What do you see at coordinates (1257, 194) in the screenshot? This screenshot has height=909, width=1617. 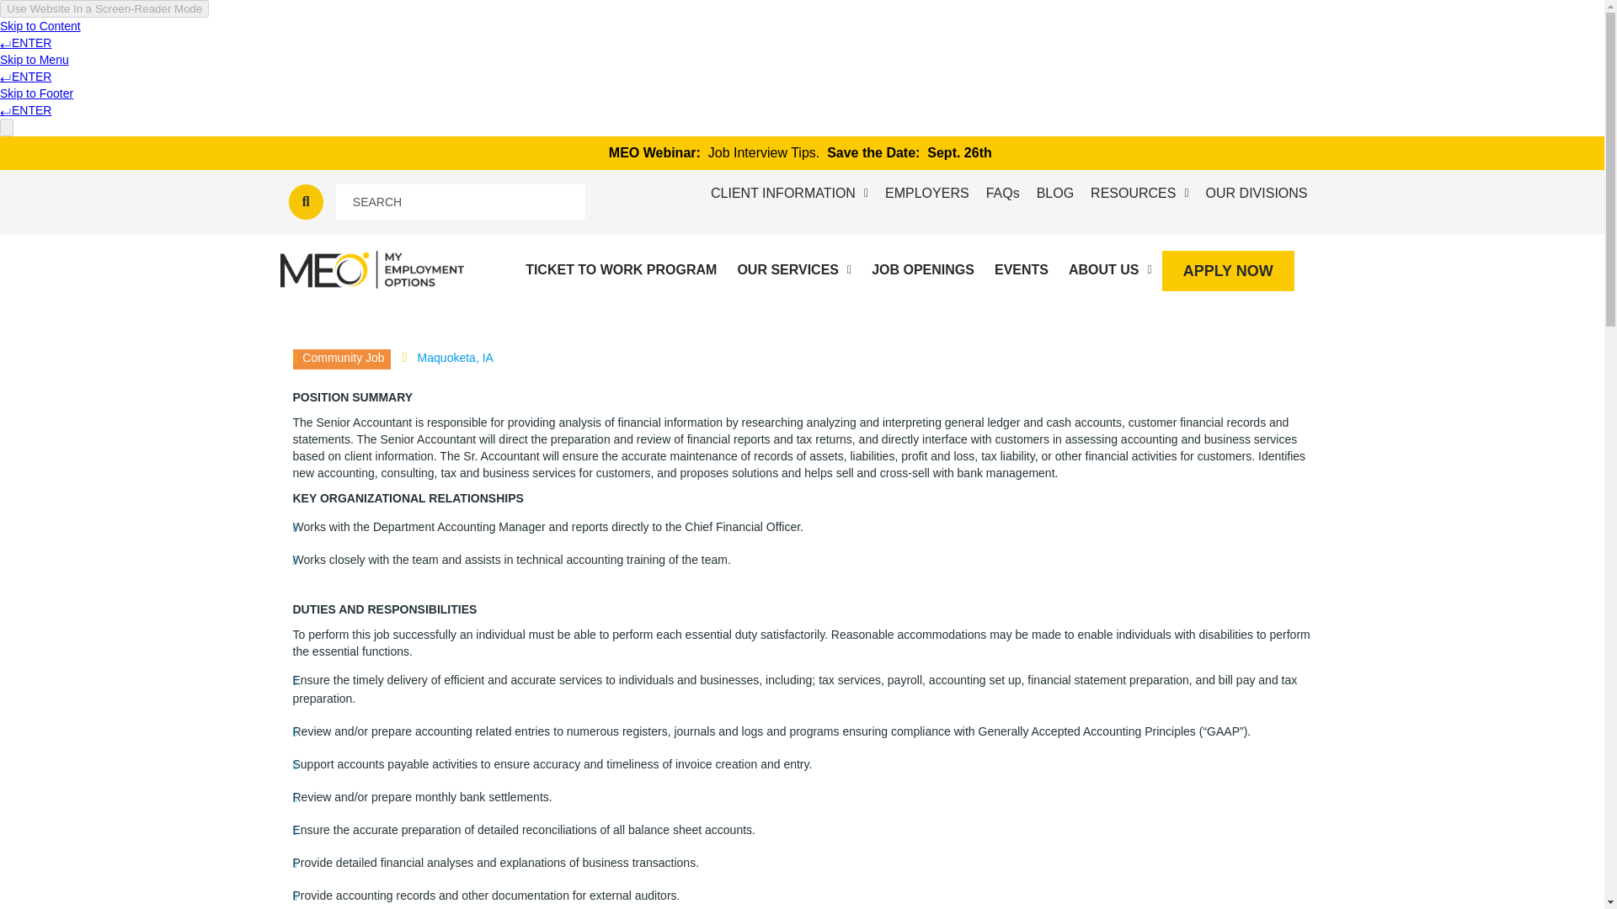 I see `OUR DIVISIONS` at bounding box center [1257, 194].